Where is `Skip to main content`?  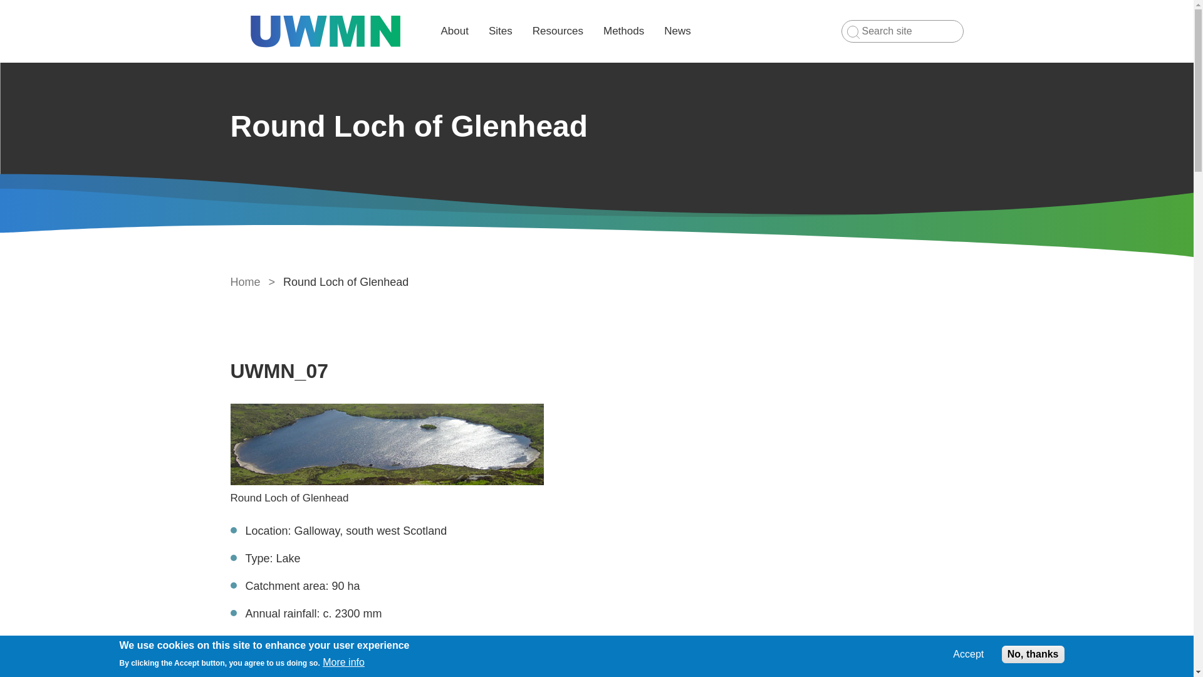
Skip to main content is located at coordinates (596, 1).